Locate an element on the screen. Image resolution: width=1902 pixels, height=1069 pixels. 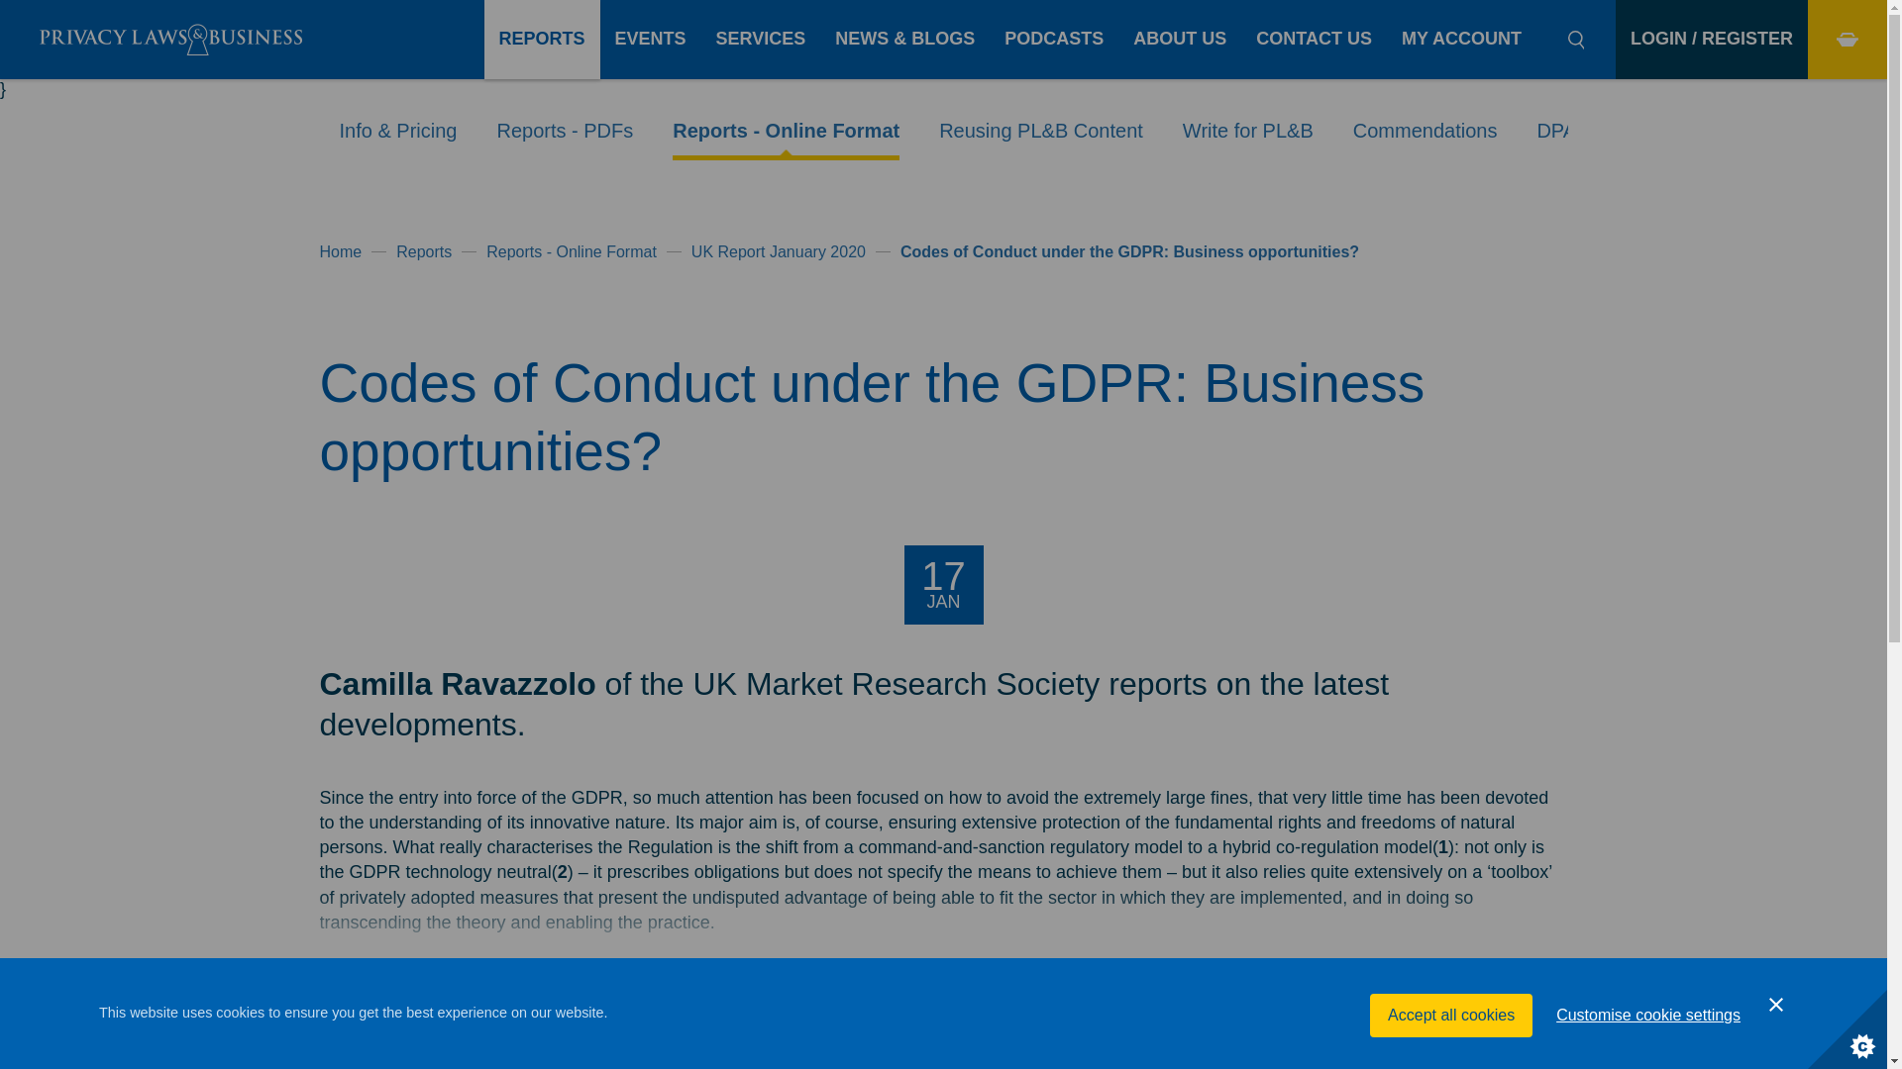
Reports - PDFs is located at coordinates (565, 131).